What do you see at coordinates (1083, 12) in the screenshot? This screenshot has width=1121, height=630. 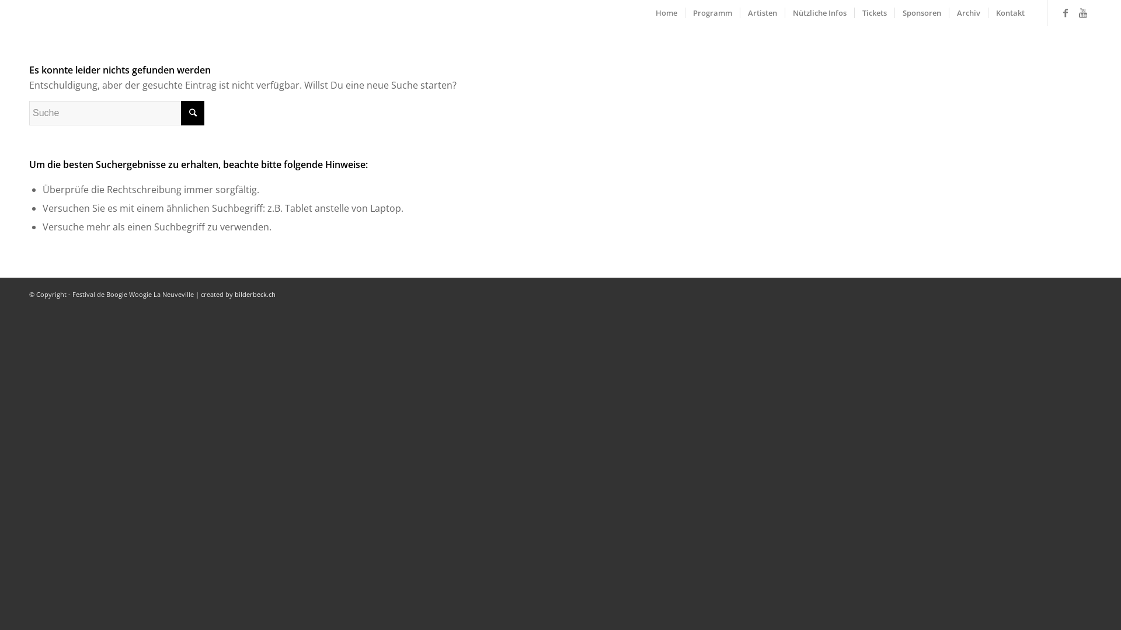 I see `Youtube` at bounding box center [1083, 12].